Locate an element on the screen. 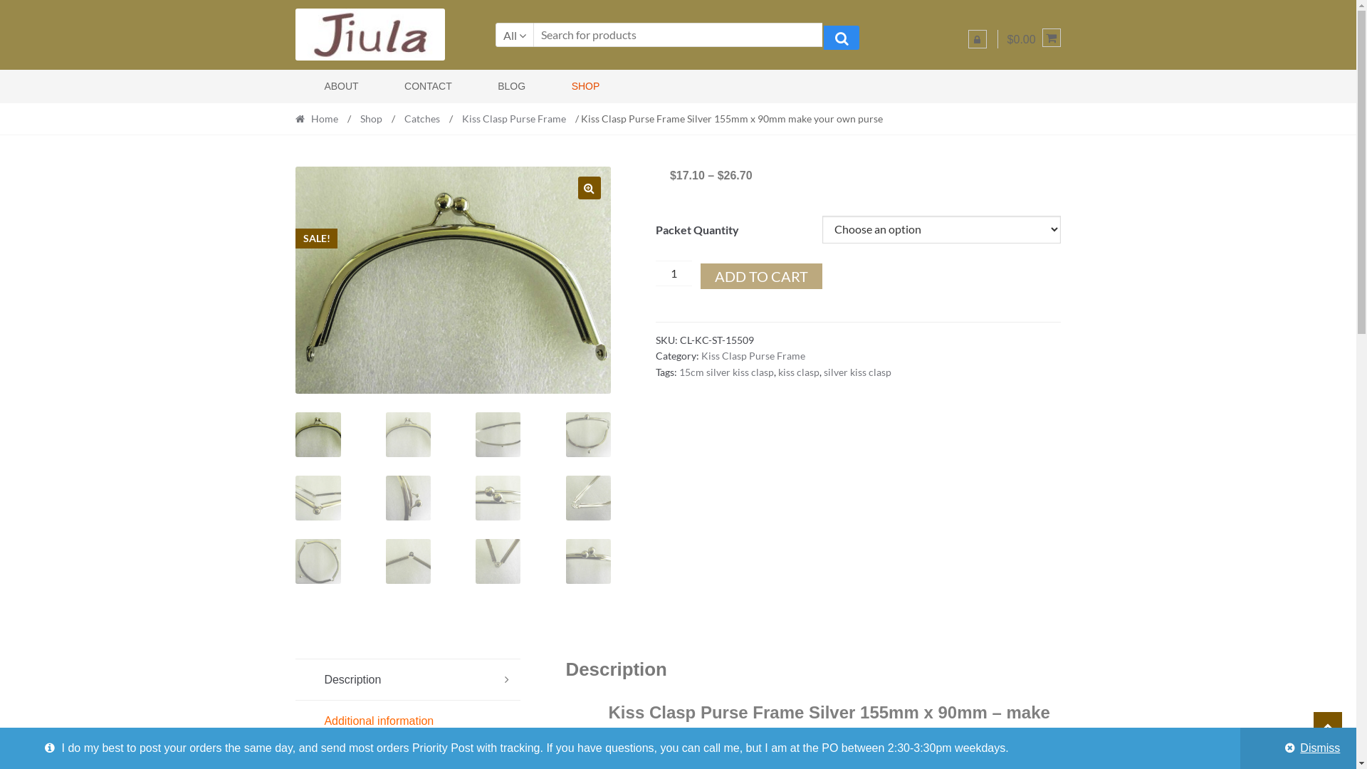 This screenshot has height=769, width=1367. silver kiss clasp is located at coordinates (857, 372).